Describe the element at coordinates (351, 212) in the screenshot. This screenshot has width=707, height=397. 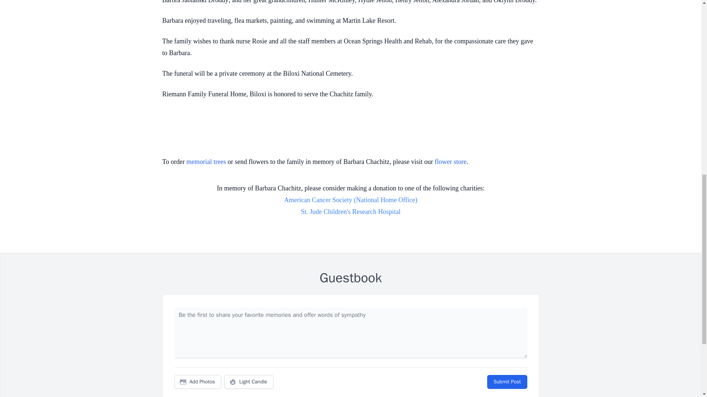
I see `St. Jude Children's Research Hospital` at that location.